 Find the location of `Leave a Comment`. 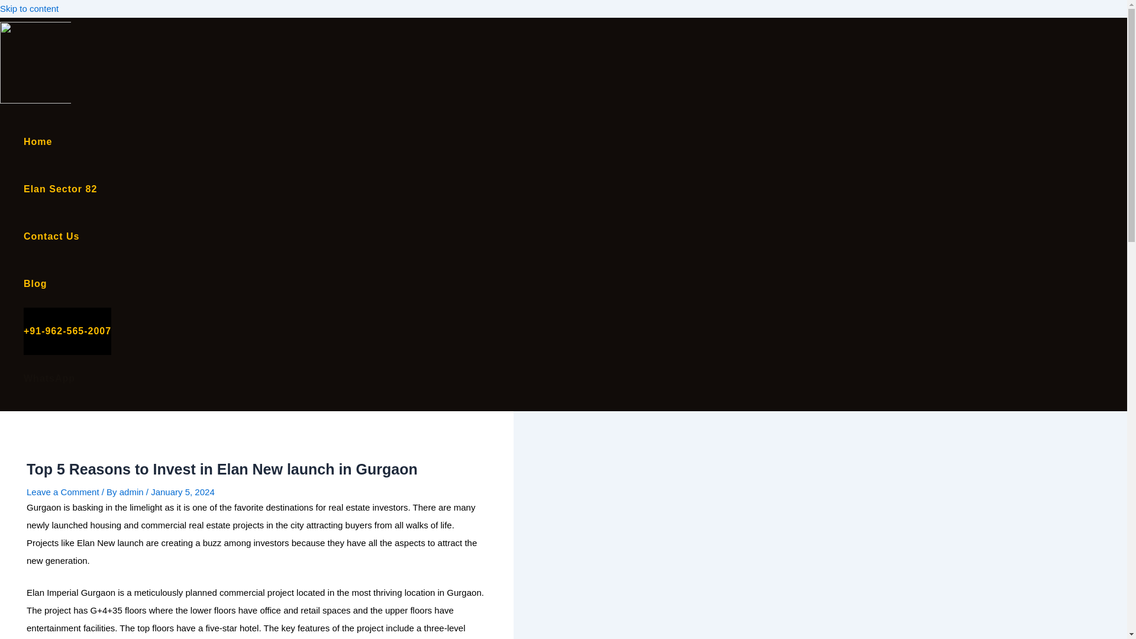

Leave a Comment is located at coordinates (63, 492).